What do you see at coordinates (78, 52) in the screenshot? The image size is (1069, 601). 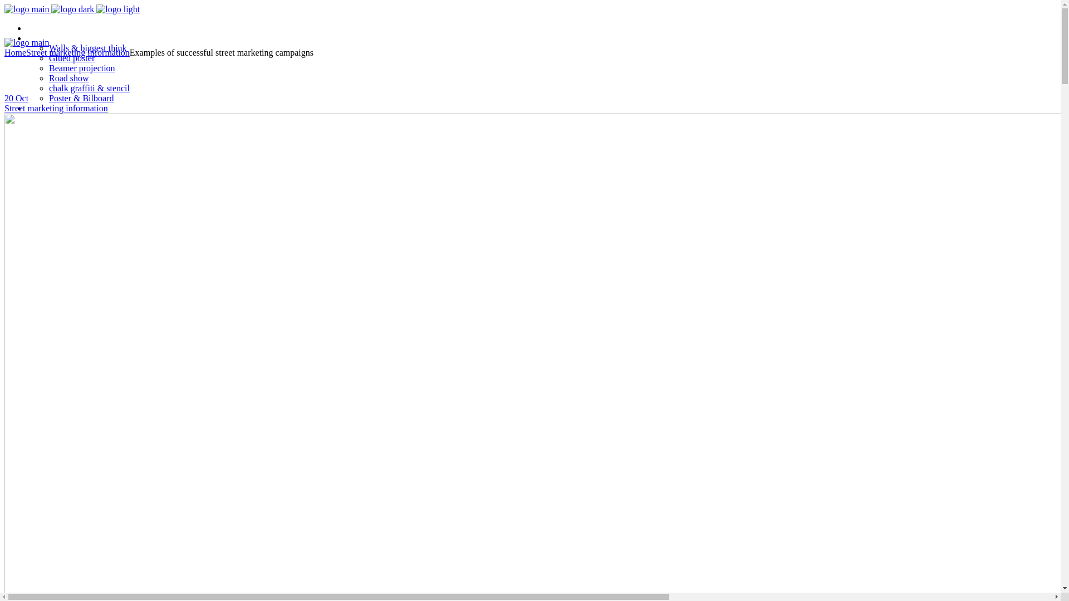 I see `Street marketing information` at bounding box center [78, 52].